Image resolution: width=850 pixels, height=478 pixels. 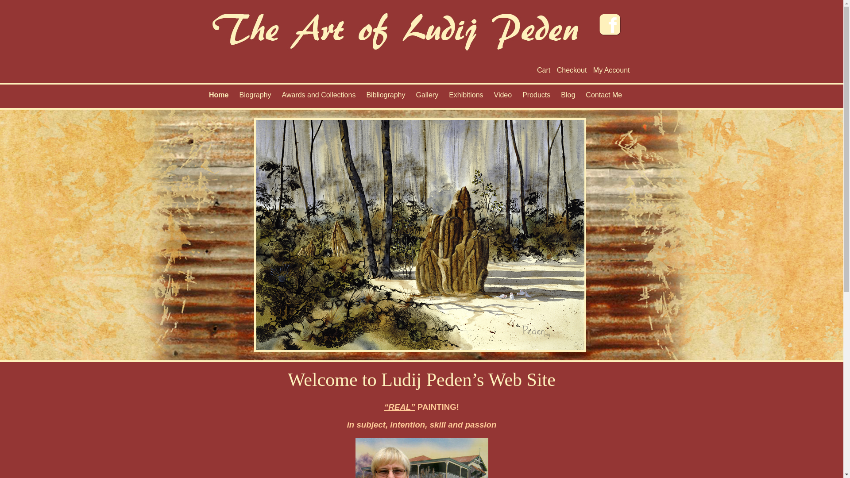 What do you see at coordinates (319, 97) in the screenshot?
I see `Awards and Collections` at bounding box center [319, 97].